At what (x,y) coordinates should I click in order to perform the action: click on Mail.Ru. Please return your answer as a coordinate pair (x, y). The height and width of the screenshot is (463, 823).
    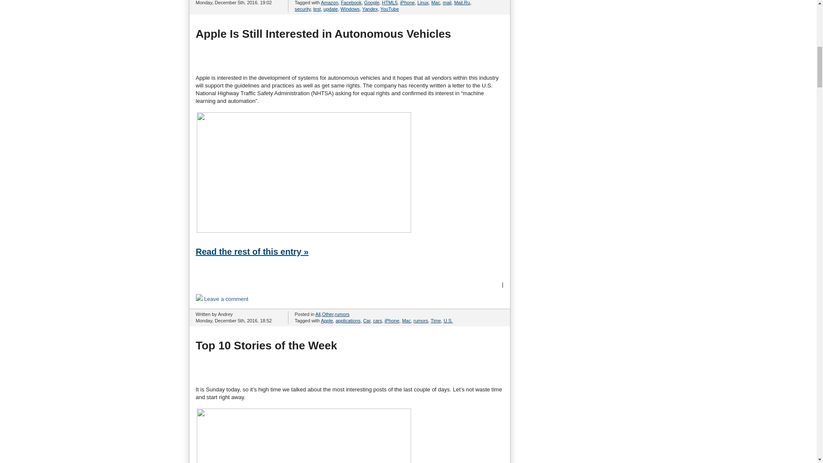
    Looking at the image, I should click on (462, 3).